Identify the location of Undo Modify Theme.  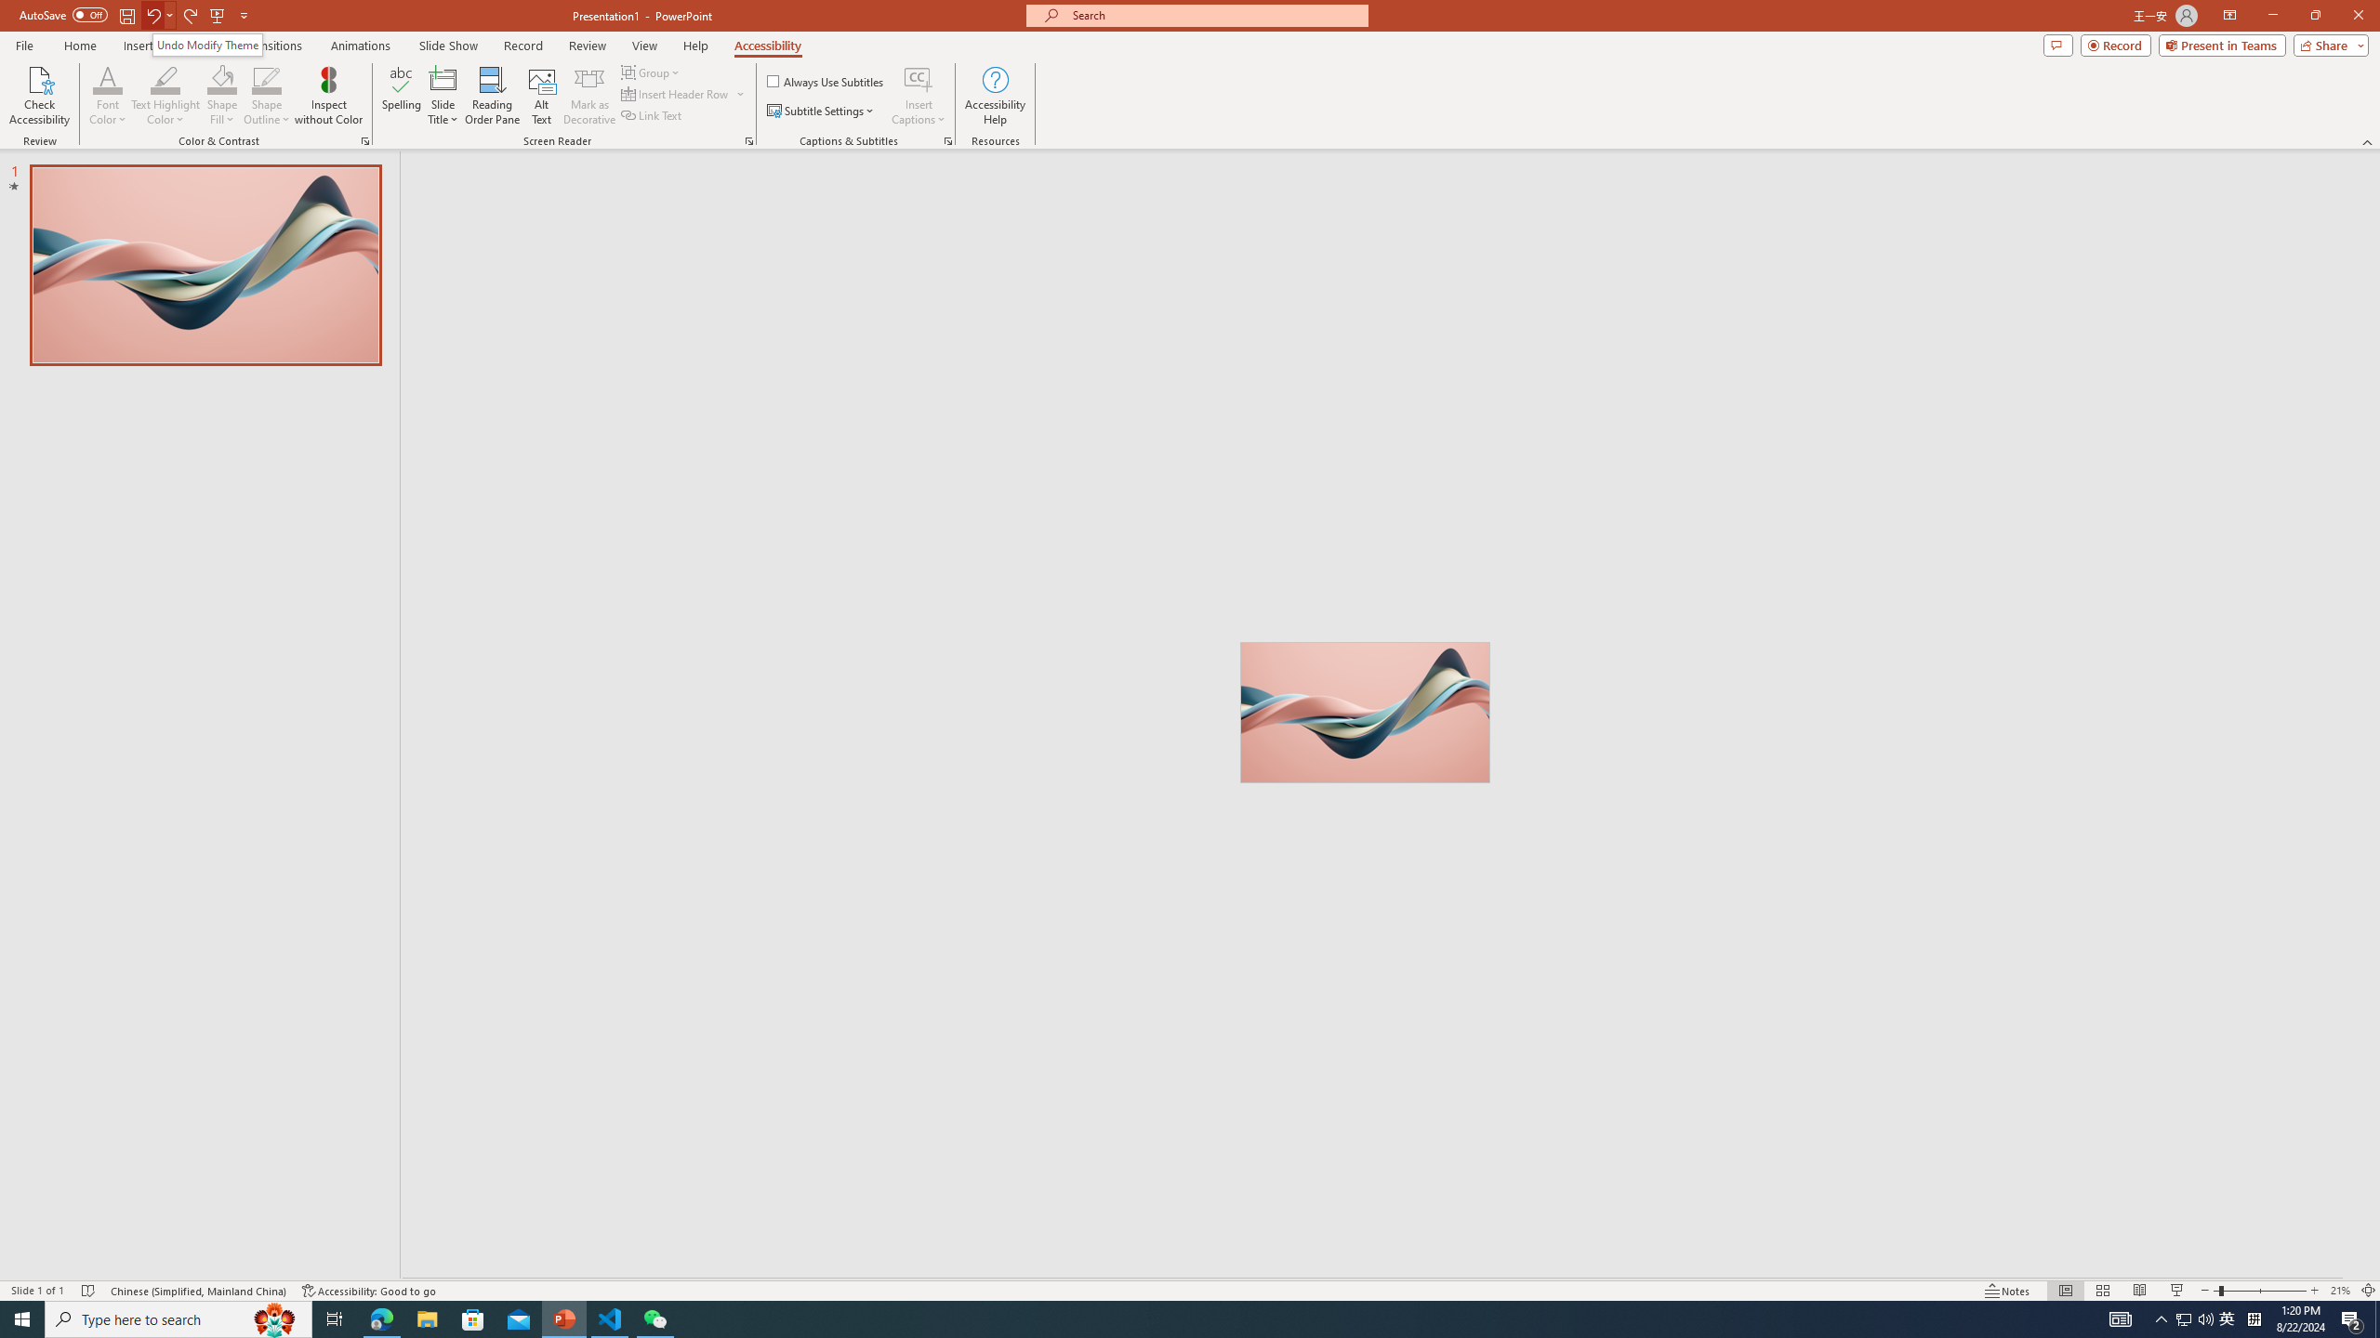
(208, 45).